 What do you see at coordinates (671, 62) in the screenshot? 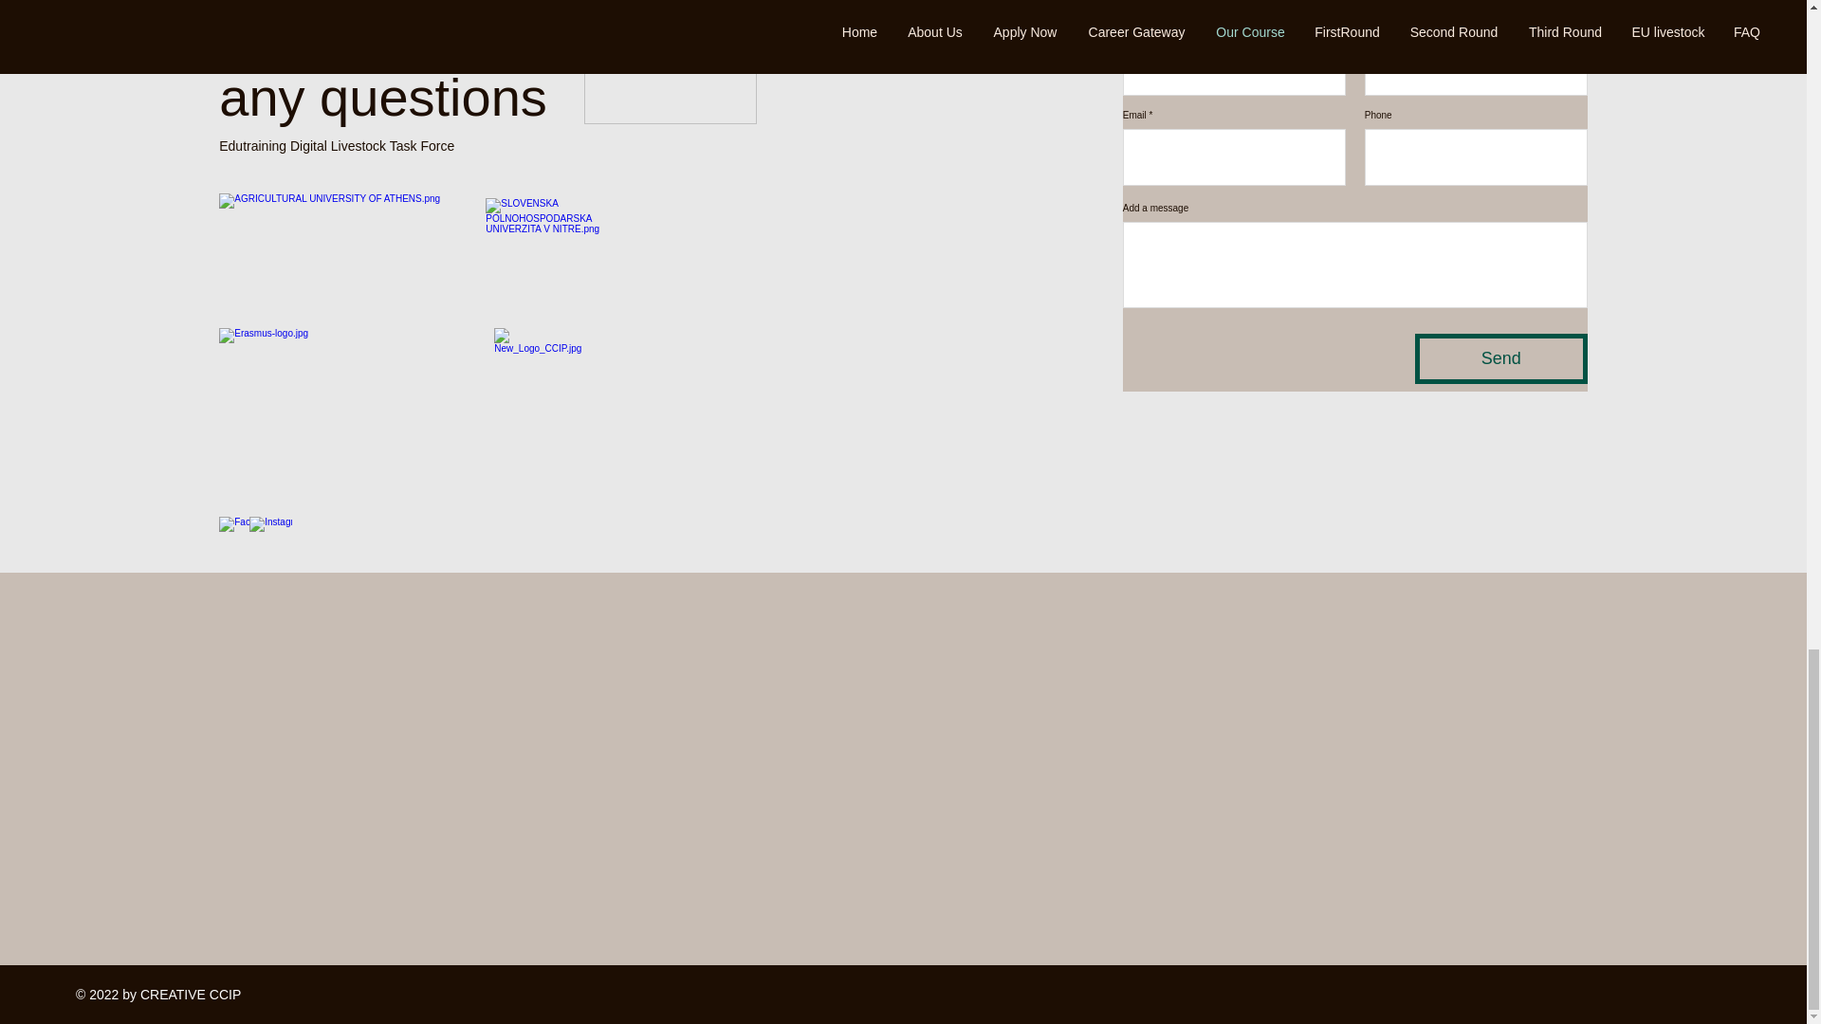
I see `Envelope` at bounding box center [671, 62].